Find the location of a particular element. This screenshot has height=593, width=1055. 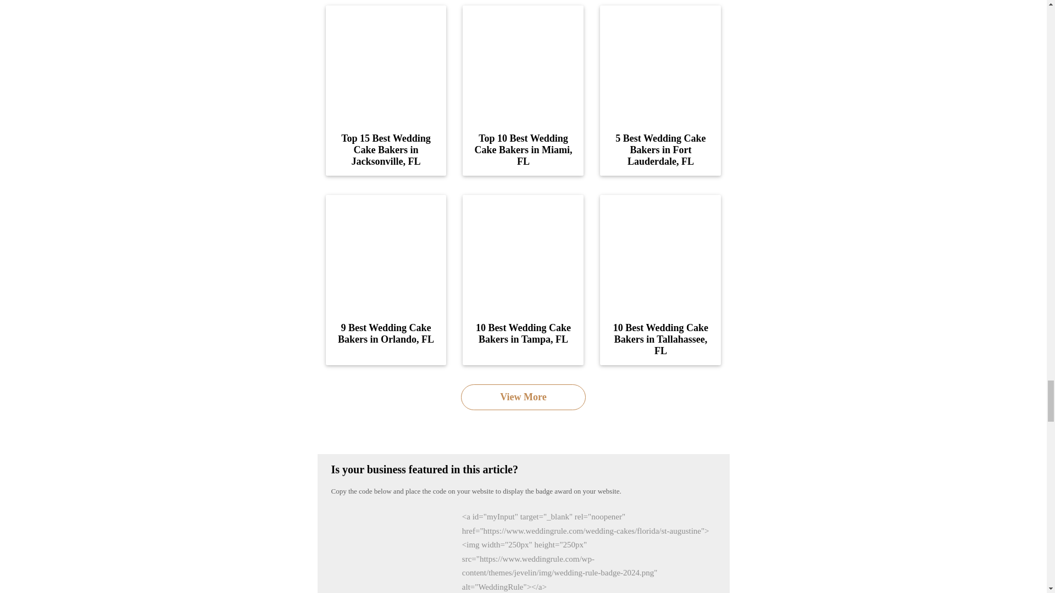

5 Best Wedding Cake Bakers in Fort Lauderdale, FL is located at coordinates (660, 64).